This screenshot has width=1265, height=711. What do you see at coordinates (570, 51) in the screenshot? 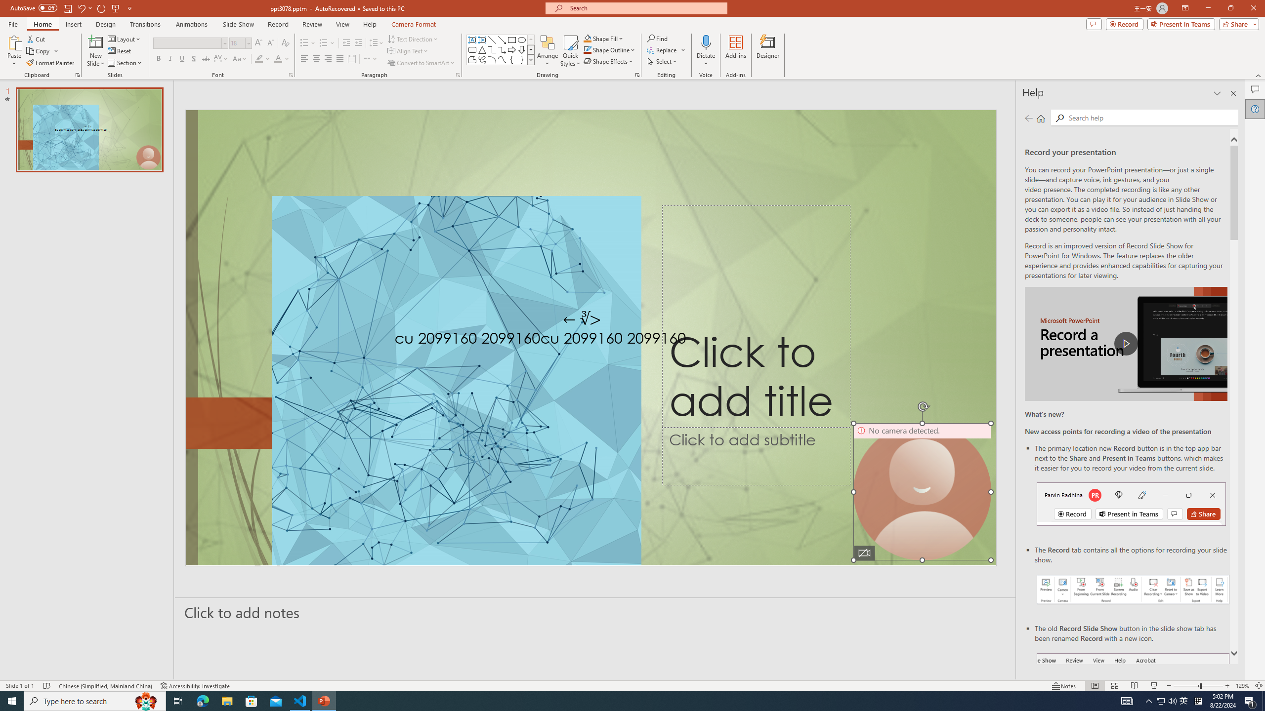
I see `Quick Styles` at bounding box center [570, 51].